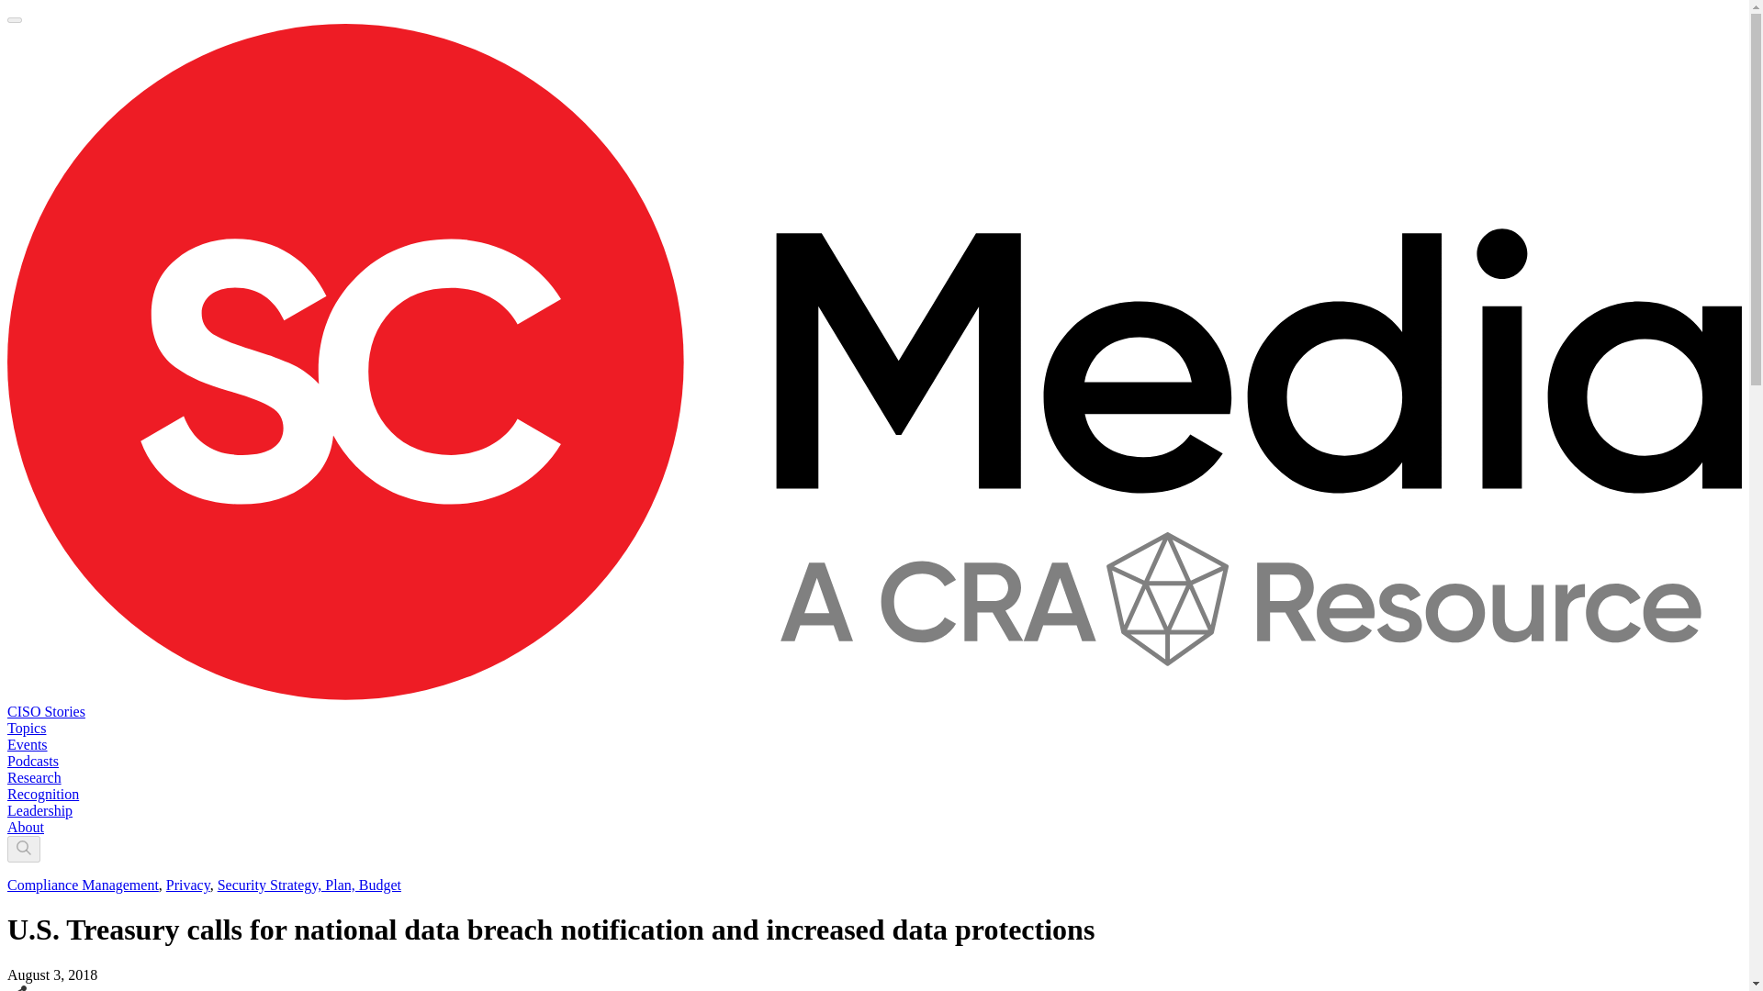  Describe the element at coordinates (42, 794) in the screenshot. I see `Recognition` at that location.